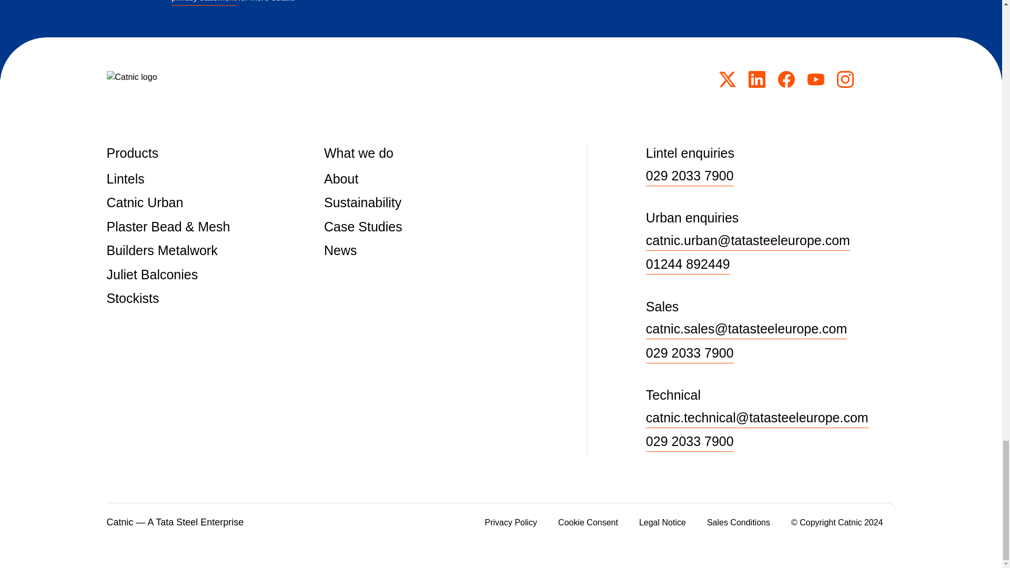 The width and height of the screenshot is (1010, 568). I want to click on Facebook, so click(786, 79).